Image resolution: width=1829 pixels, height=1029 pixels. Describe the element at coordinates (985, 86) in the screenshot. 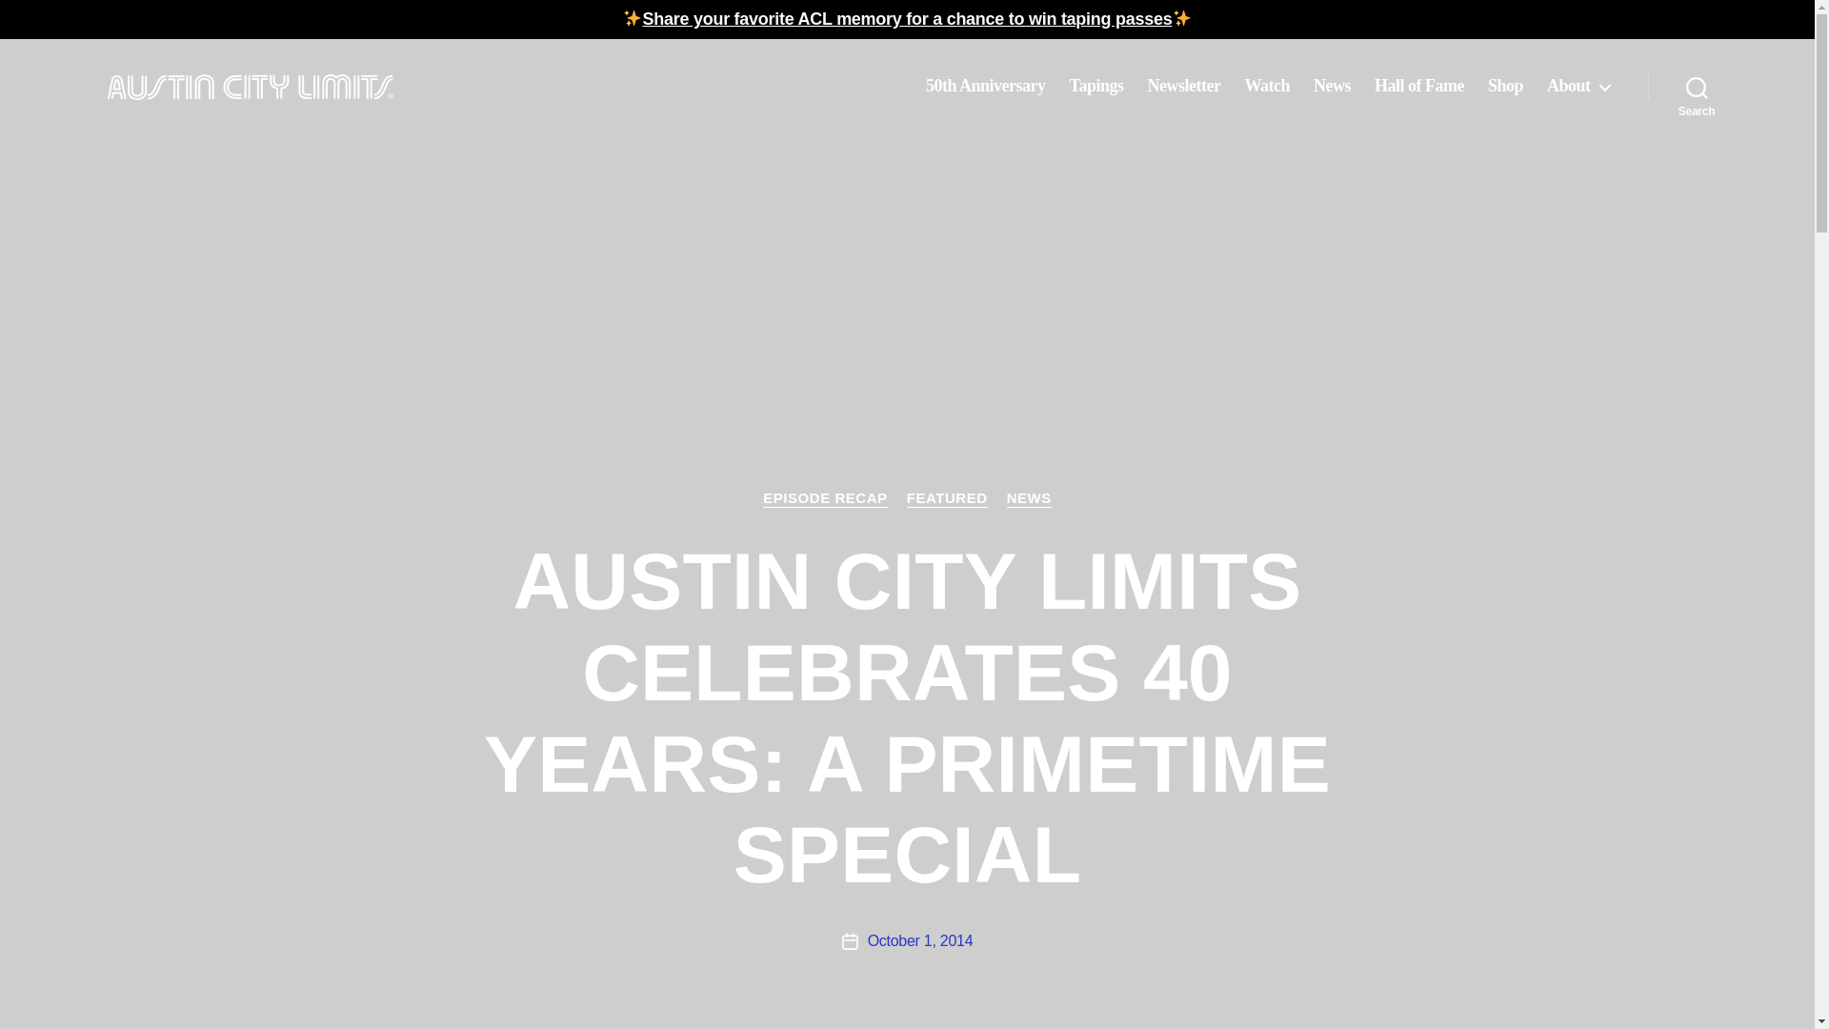

I see `50th Anniversary` at that location.